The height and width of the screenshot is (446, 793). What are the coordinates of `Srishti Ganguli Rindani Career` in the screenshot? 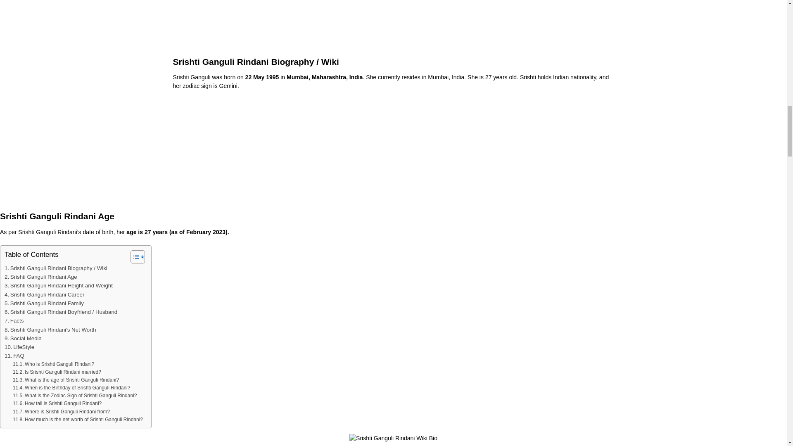 It's located at (44, 294).